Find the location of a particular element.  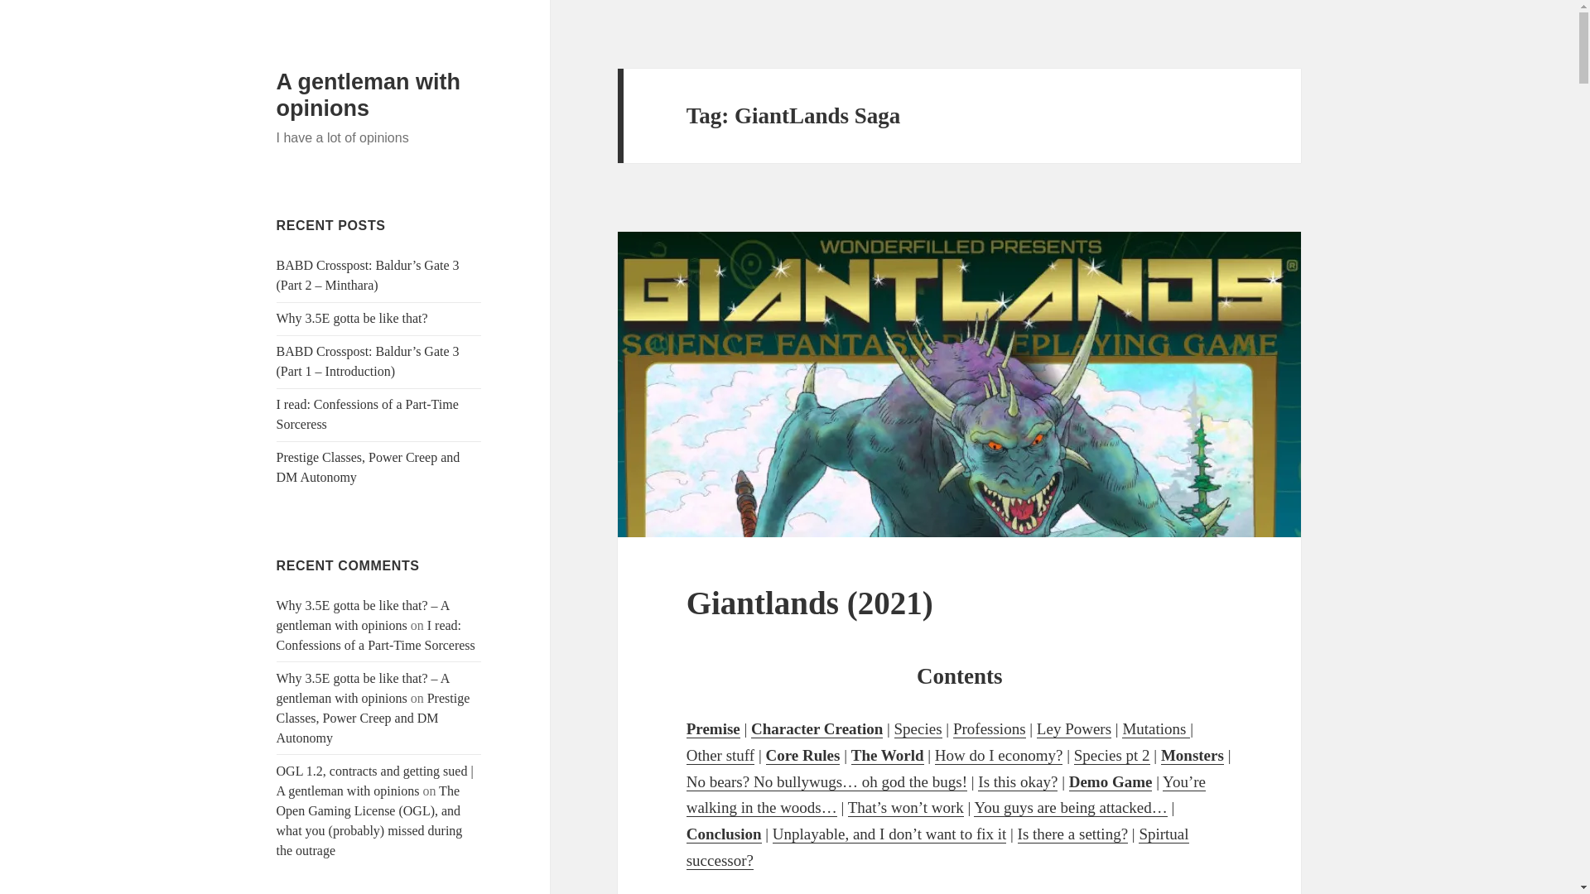

Prestige Classes, Power Creep and DM Autonomy is located at coordinates (369, 467).